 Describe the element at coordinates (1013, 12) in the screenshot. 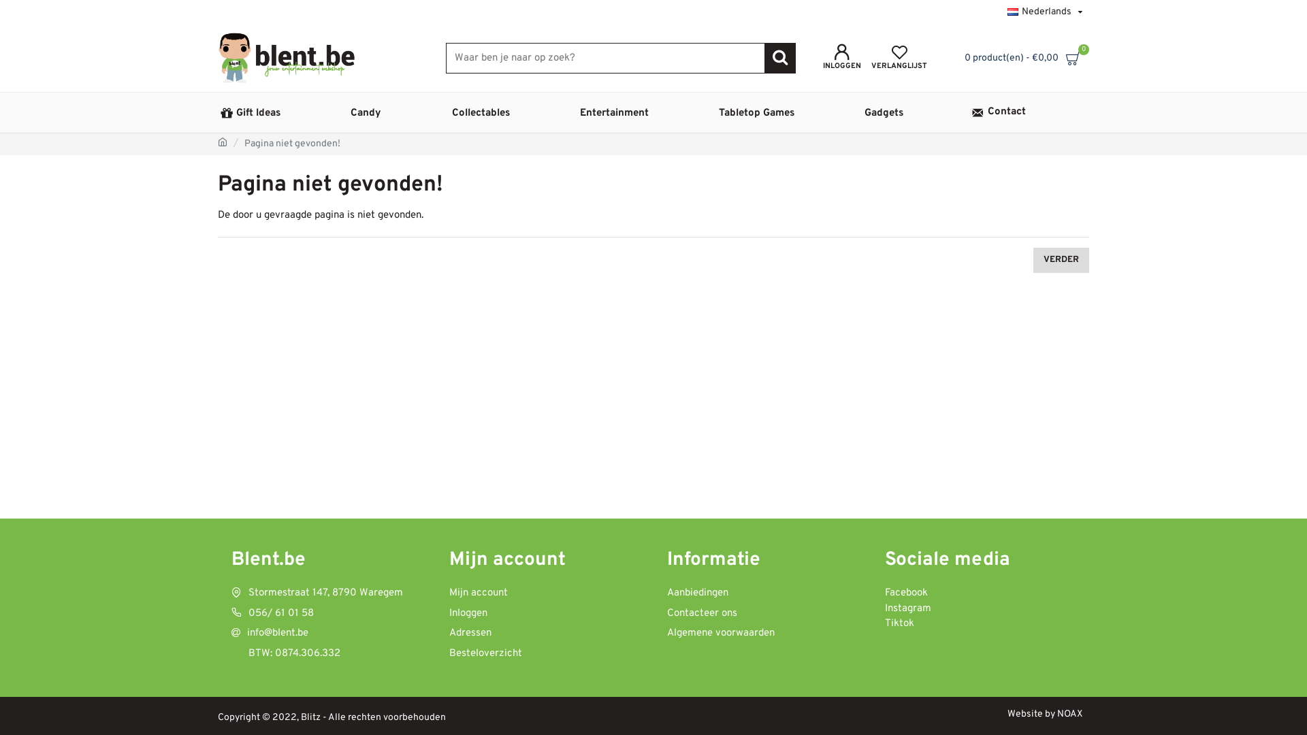

I see `Nederlands` at that location.